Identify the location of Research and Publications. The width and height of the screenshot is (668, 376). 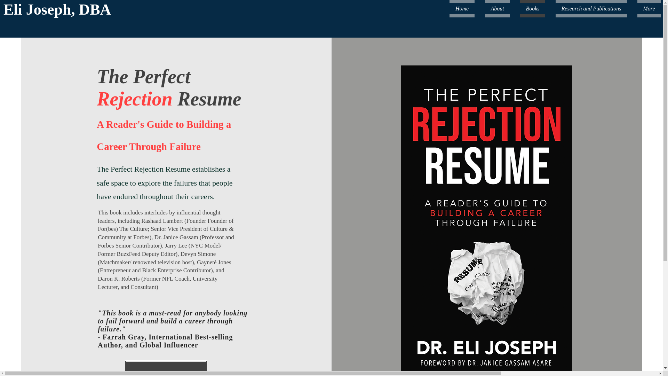
(591, 8).